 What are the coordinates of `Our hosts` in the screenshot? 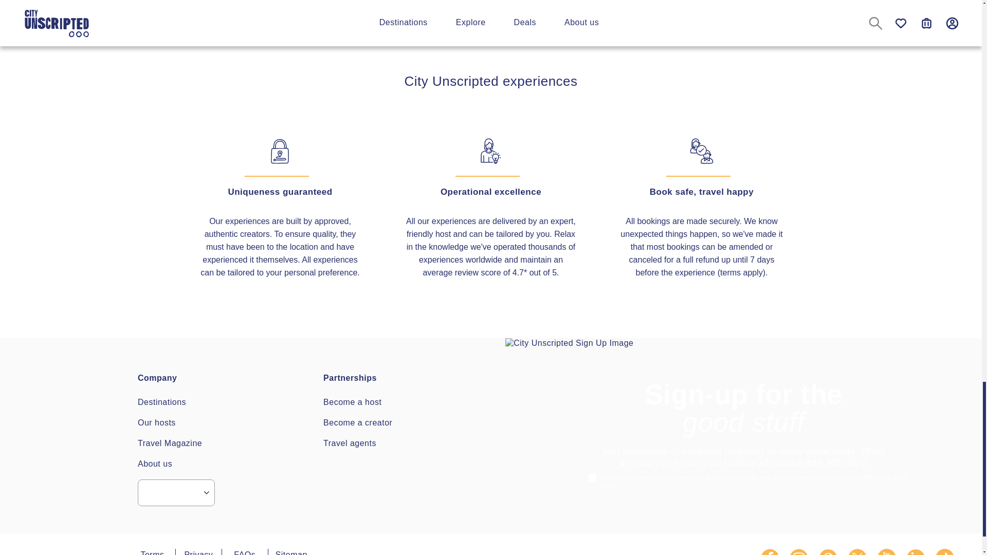 It's located at (156, 422).